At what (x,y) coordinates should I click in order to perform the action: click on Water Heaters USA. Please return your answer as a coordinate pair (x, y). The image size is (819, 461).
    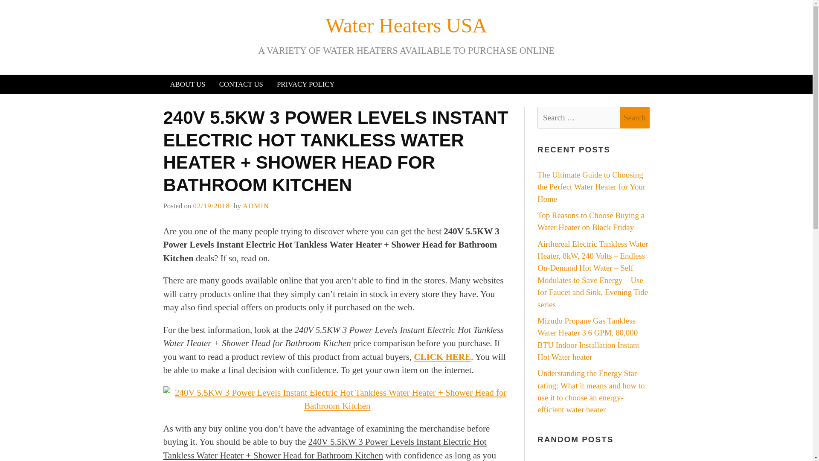
    Looking at the image, I should click on (406, 26).